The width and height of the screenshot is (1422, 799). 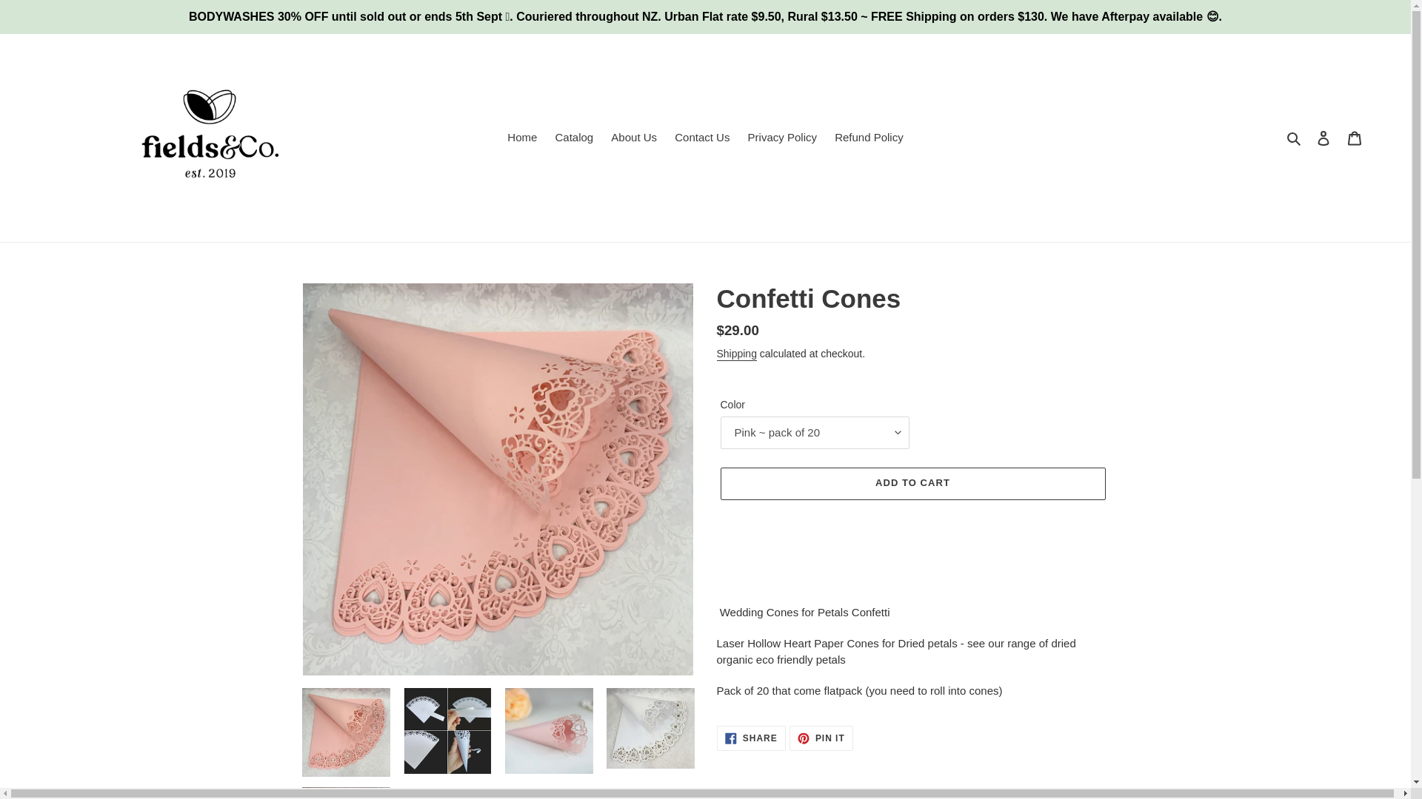 I want to click on Log in, so click(x=751, y=738).